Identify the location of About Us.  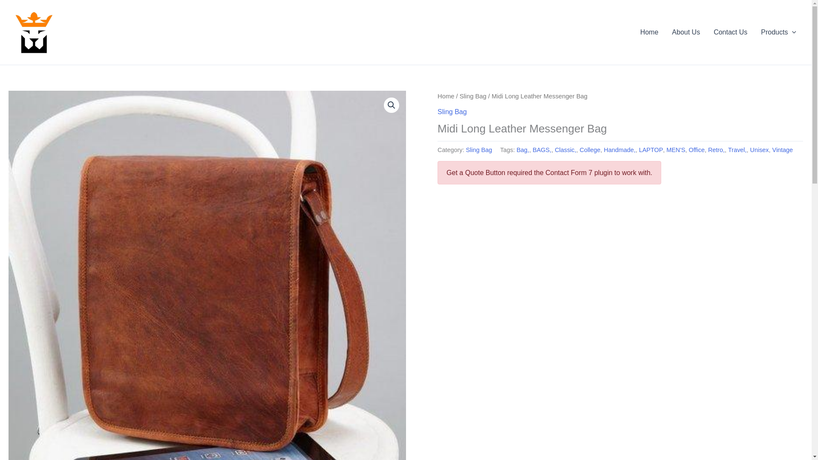
(686, 32).